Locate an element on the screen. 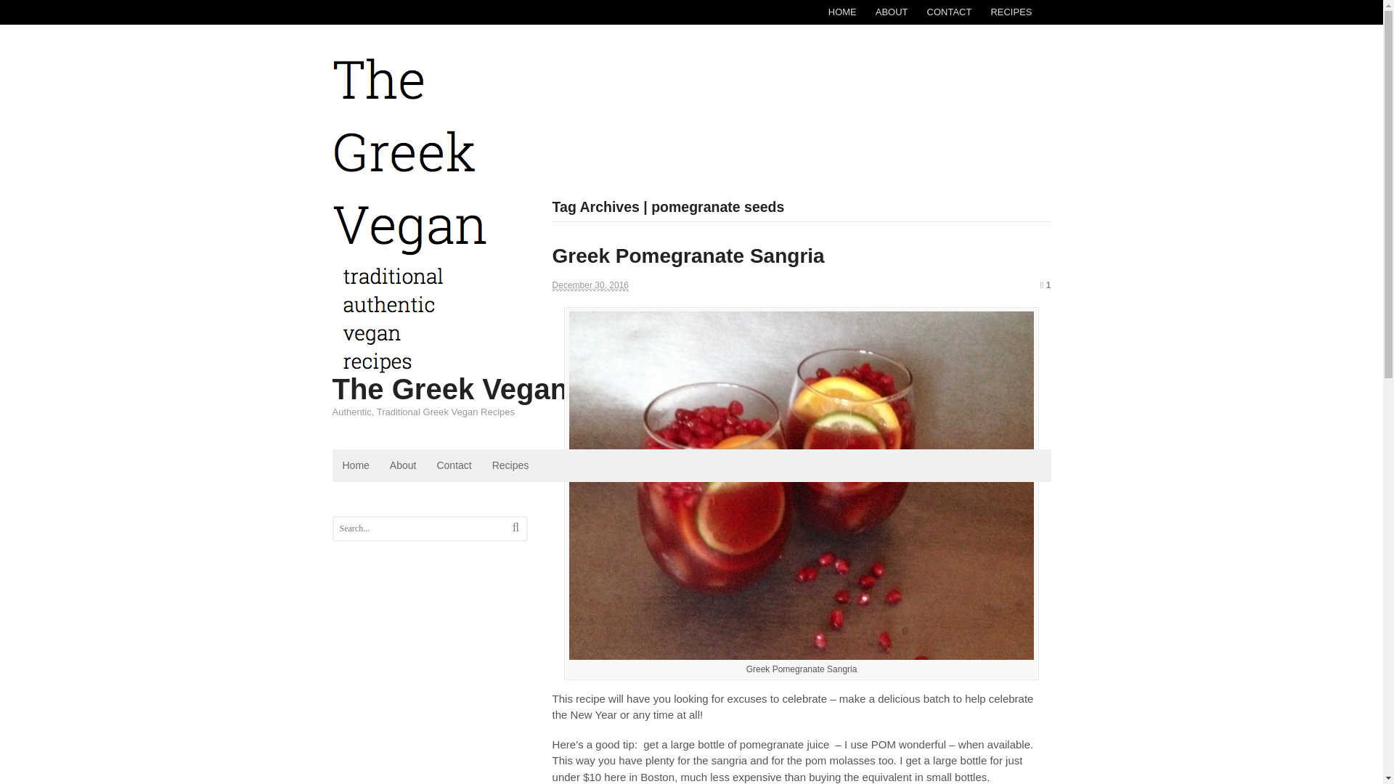  Recipes is located at coordinates (511, 465).